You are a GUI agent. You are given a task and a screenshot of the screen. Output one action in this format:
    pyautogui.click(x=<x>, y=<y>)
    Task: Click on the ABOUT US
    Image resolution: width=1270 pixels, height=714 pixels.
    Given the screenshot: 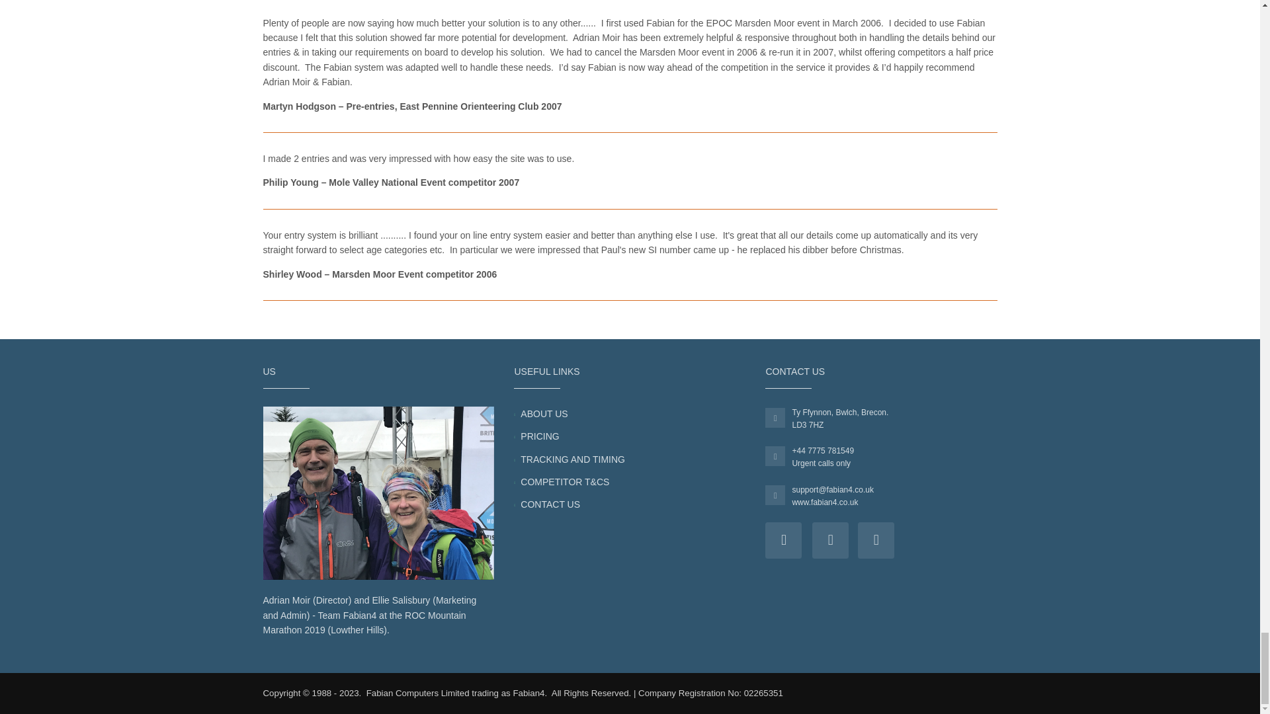 What is the action you would take?
    pyautogui.click(x=544, y=414)
    